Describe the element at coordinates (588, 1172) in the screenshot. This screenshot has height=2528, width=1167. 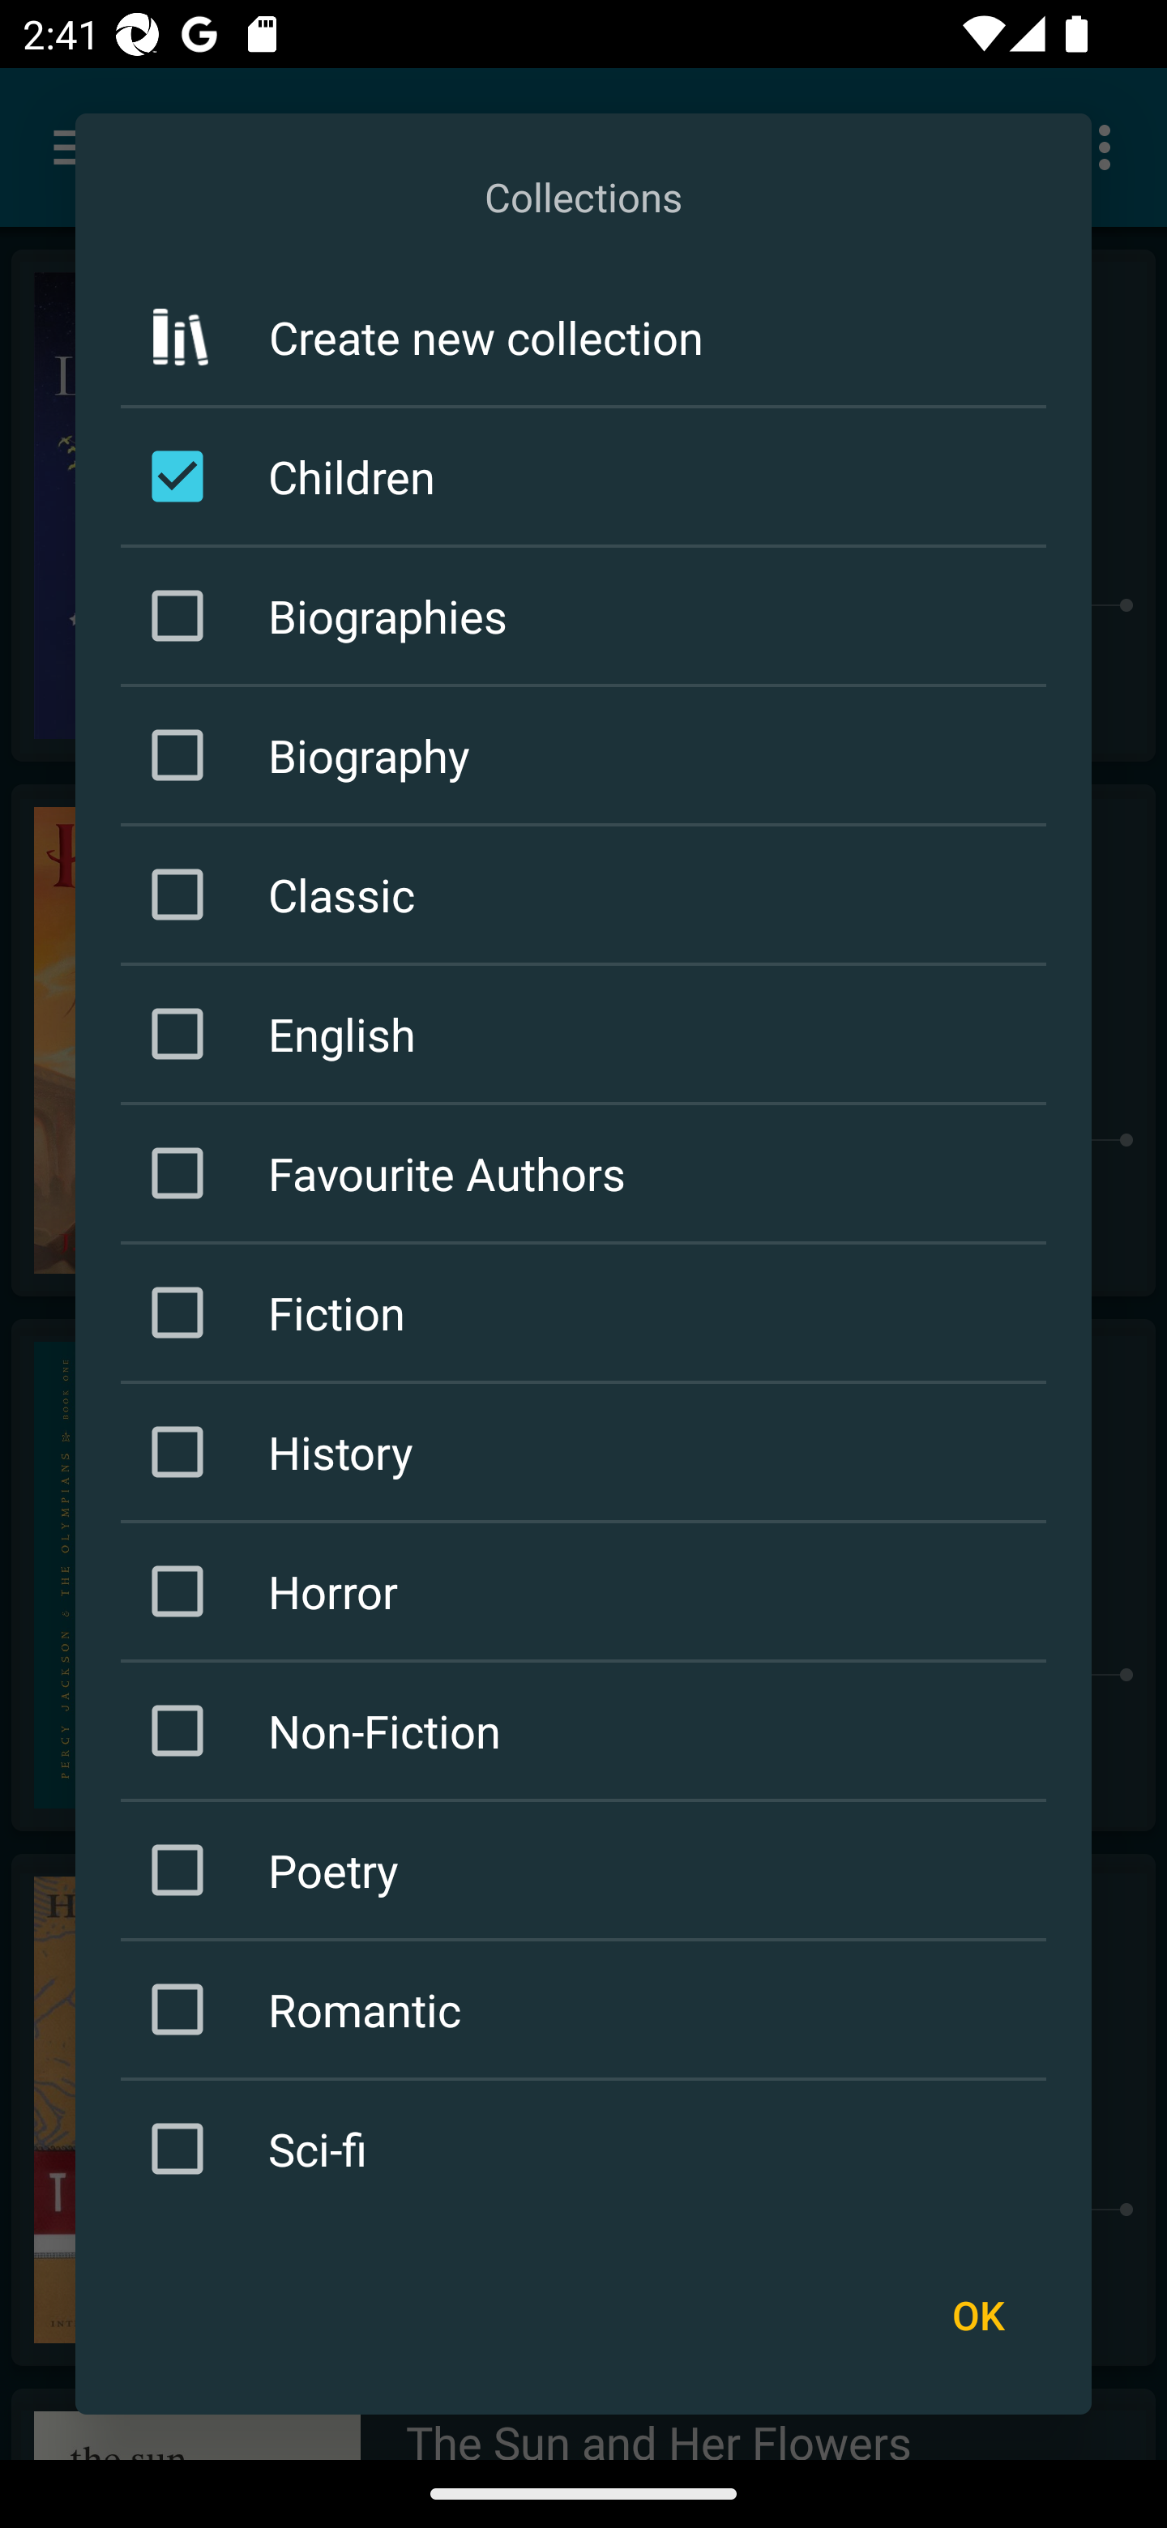
I see `Favourite Authors` at that location.